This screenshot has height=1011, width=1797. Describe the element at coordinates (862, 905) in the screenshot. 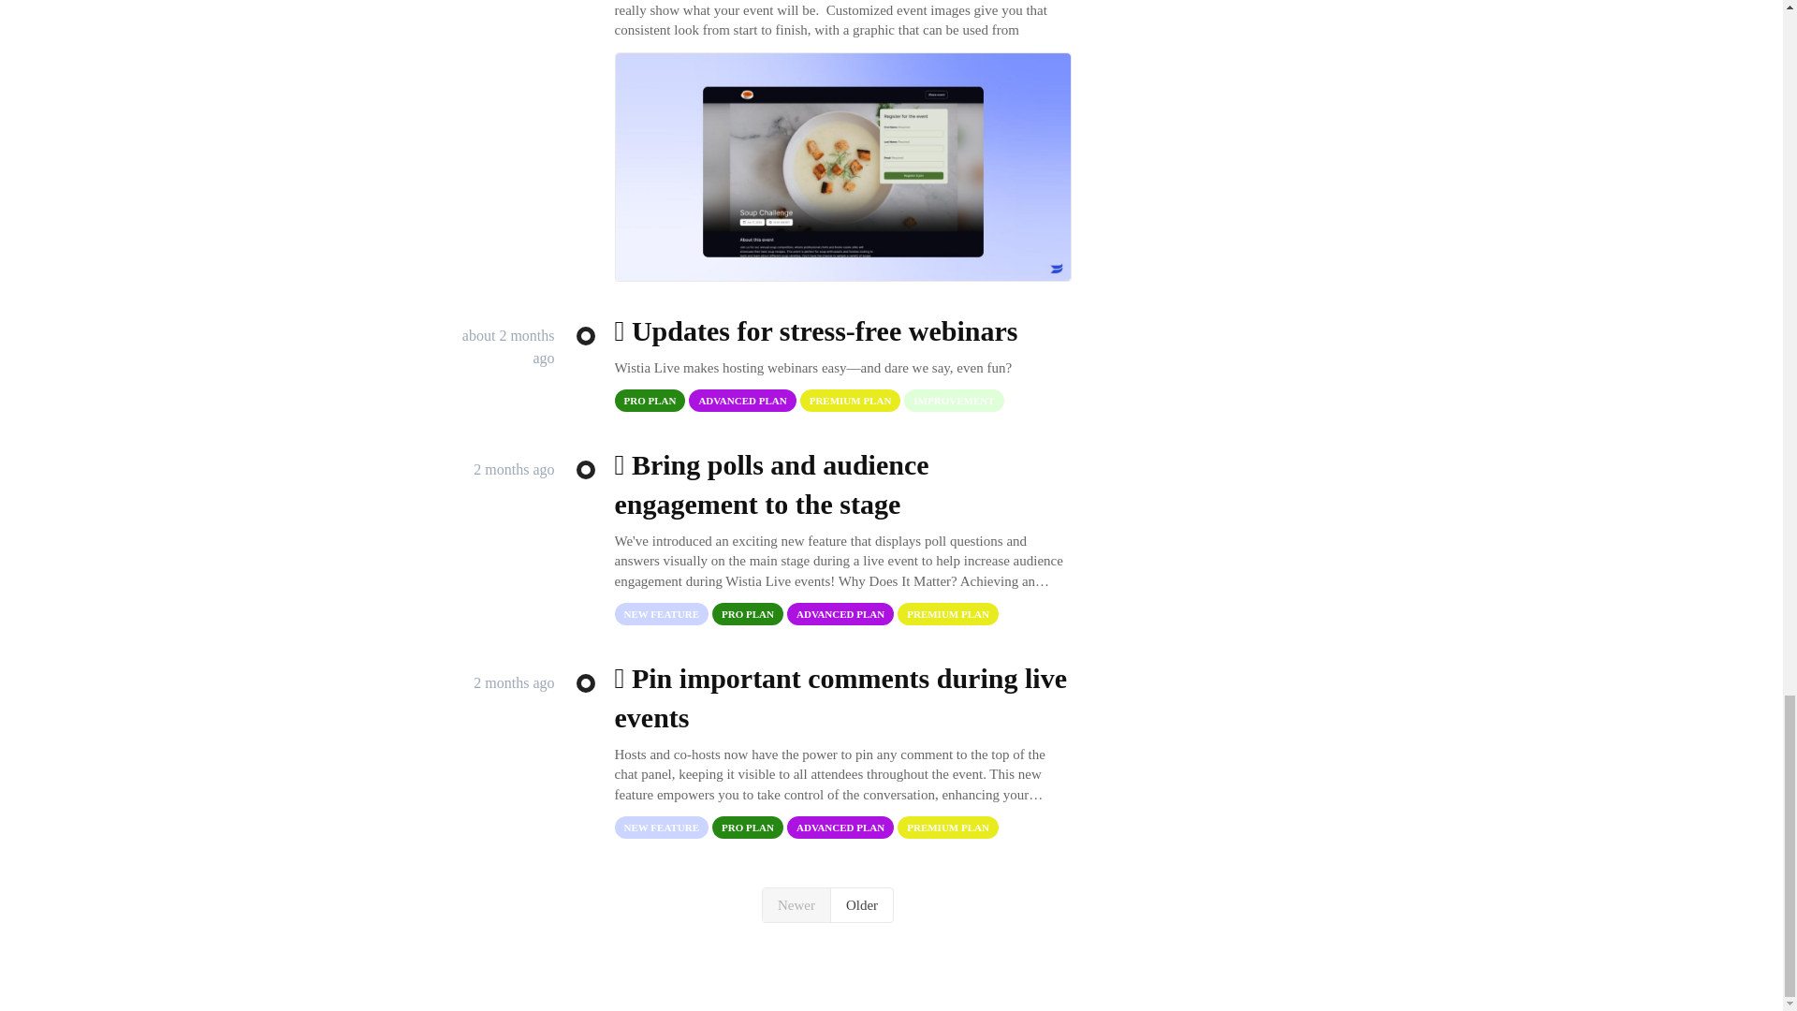

I see `Older` at that location.